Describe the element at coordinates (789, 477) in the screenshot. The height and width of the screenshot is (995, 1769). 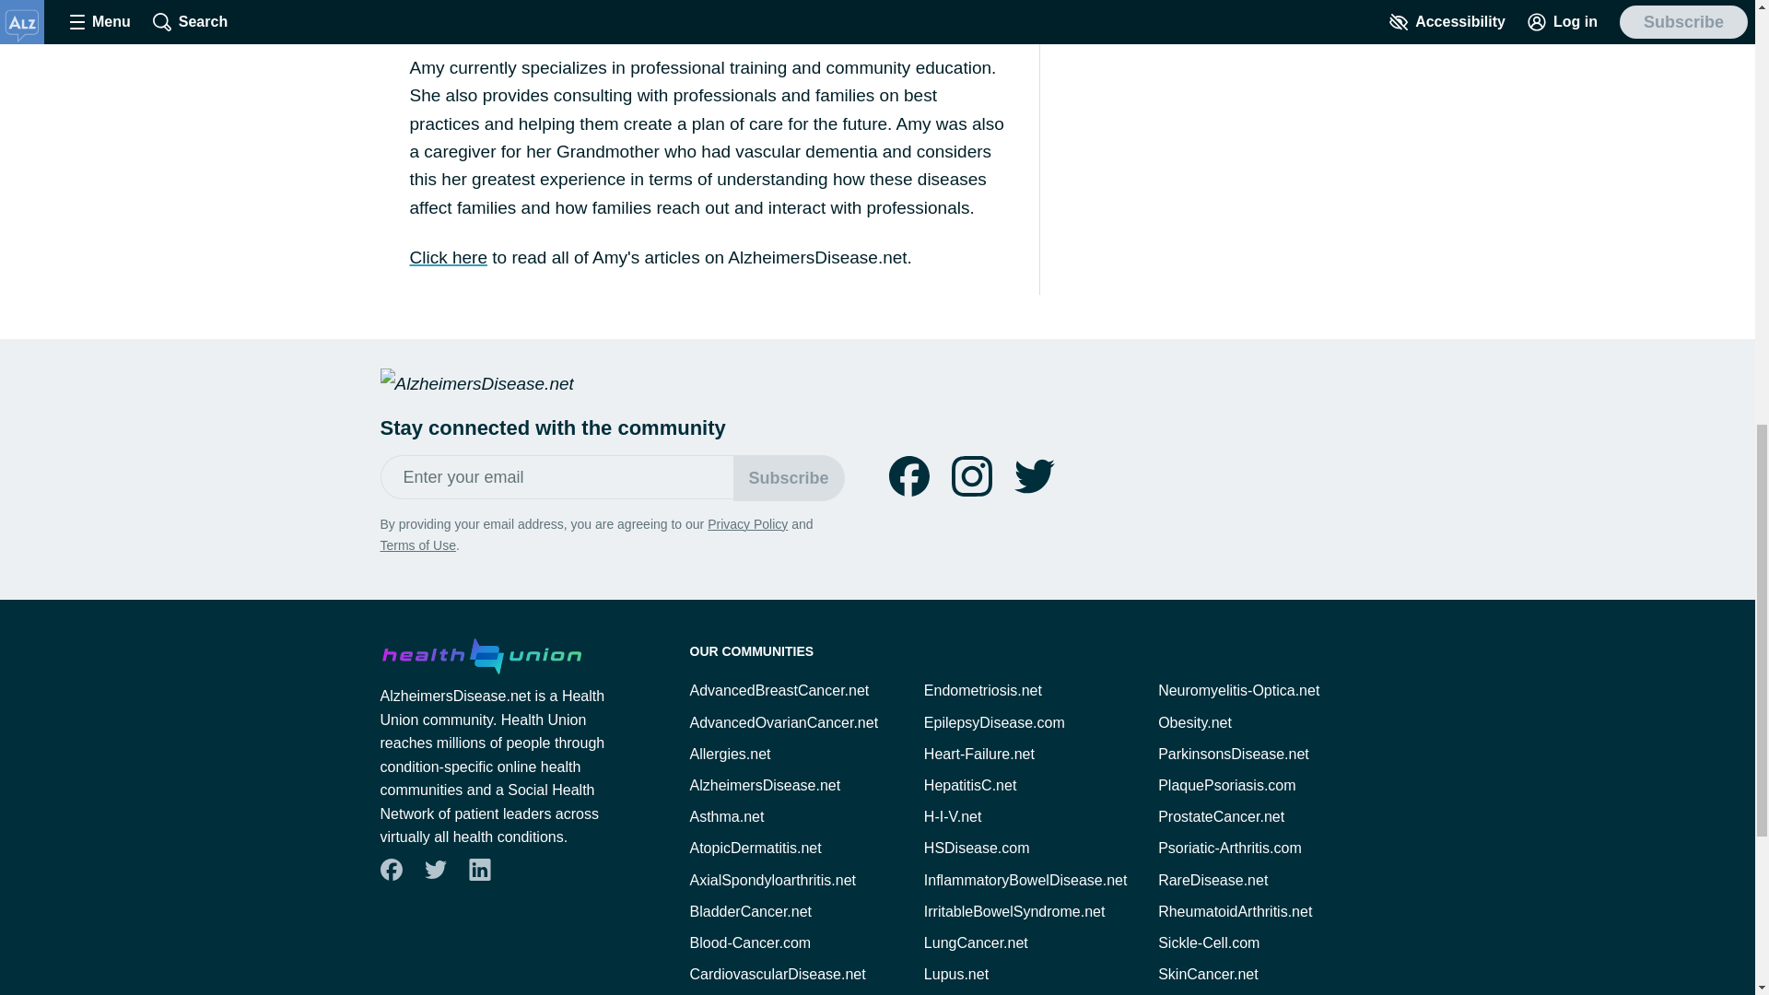
I see `Subscribe` at that location.